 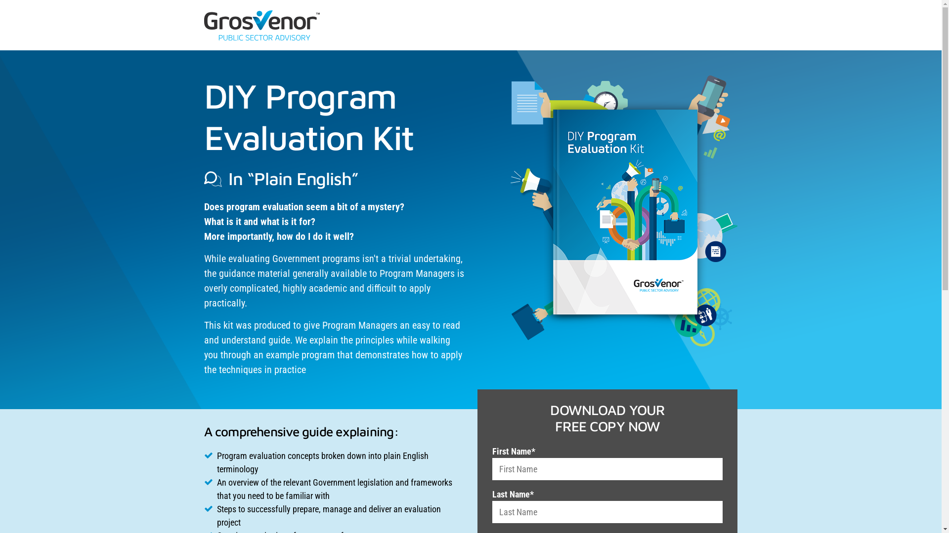 I want to click on DIY-Program-Evaluation-Kit-fancy.png, so click(x=624, y=211).